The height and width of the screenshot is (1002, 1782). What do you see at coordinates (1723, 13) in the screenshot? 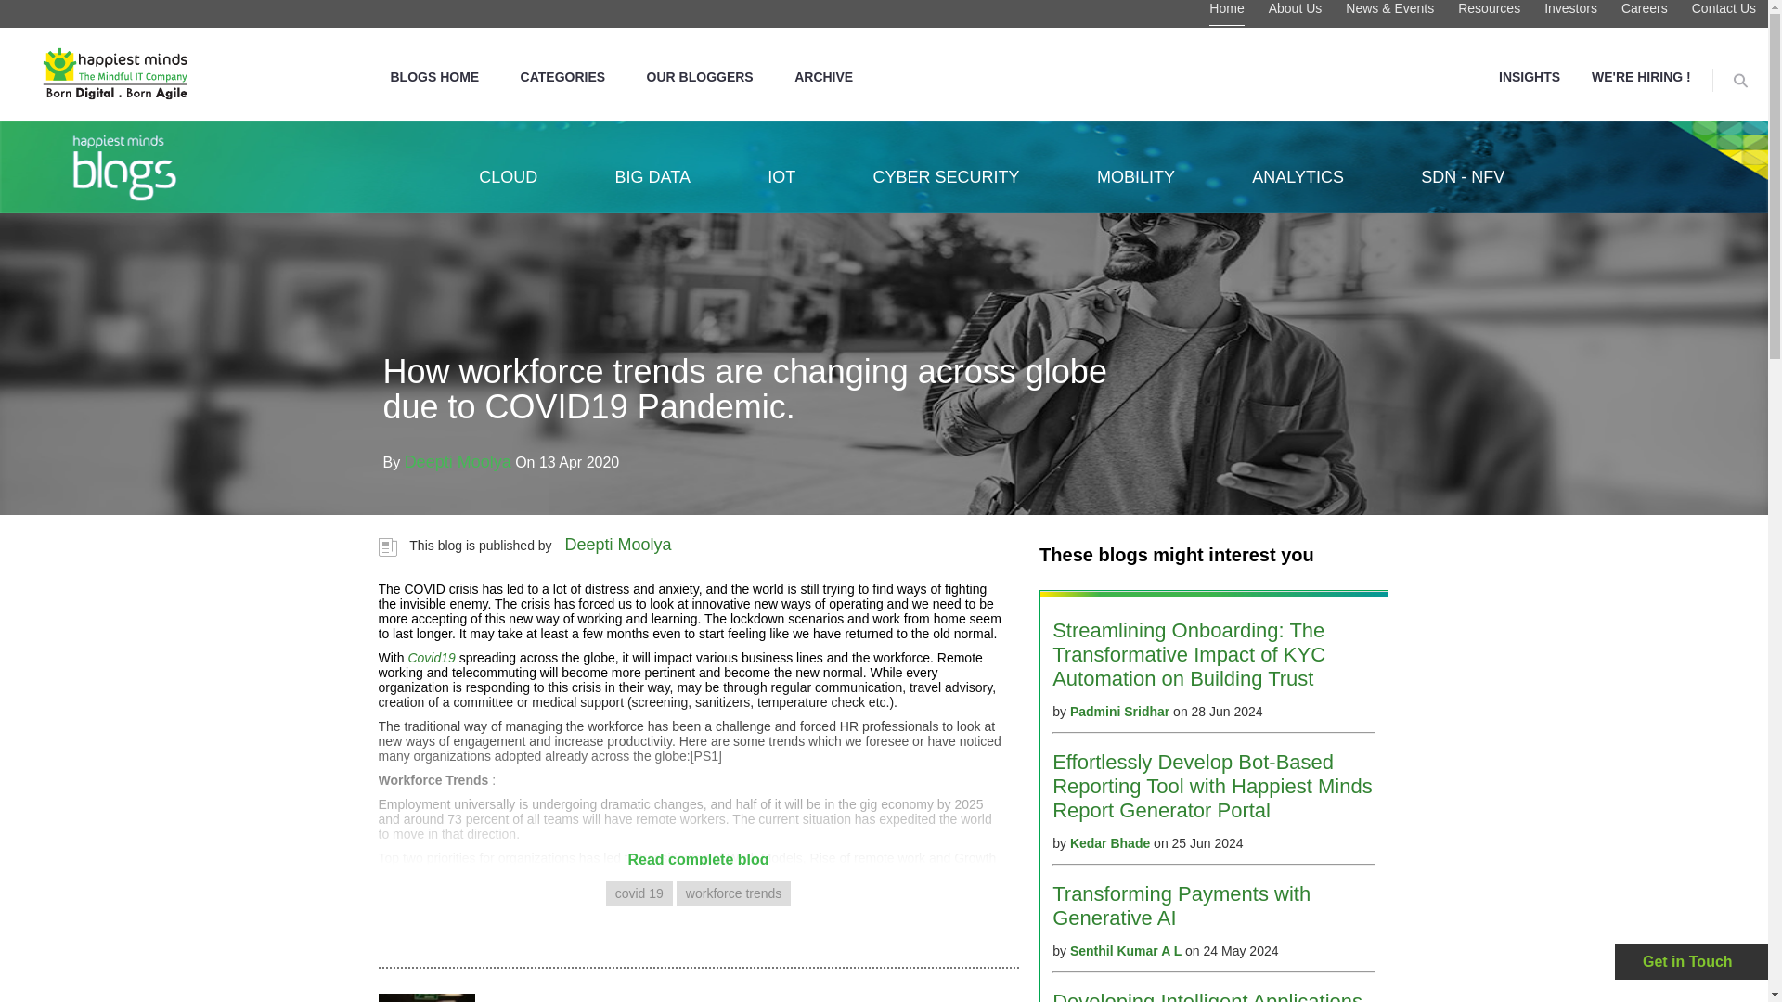
I see `Contact Us` at bounding box center [1723, 13].